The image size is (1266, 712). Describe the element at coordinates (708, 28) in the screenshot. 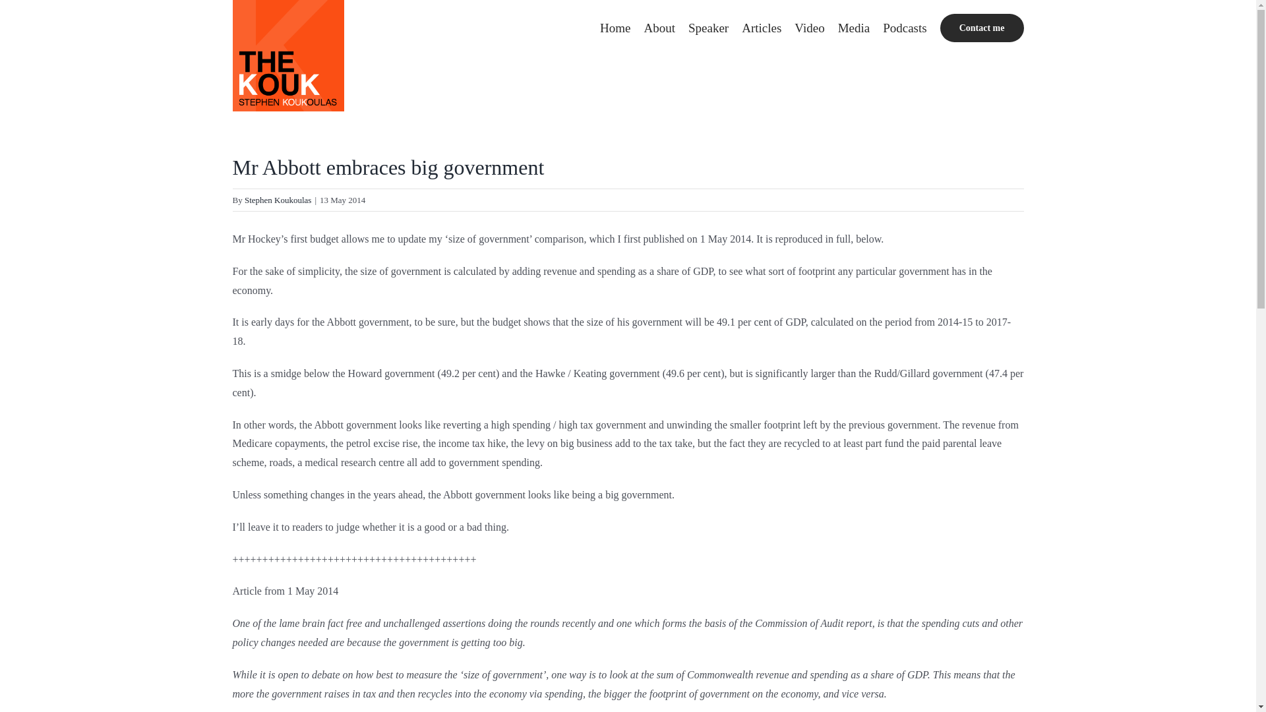

I see `Speaker` at that location.